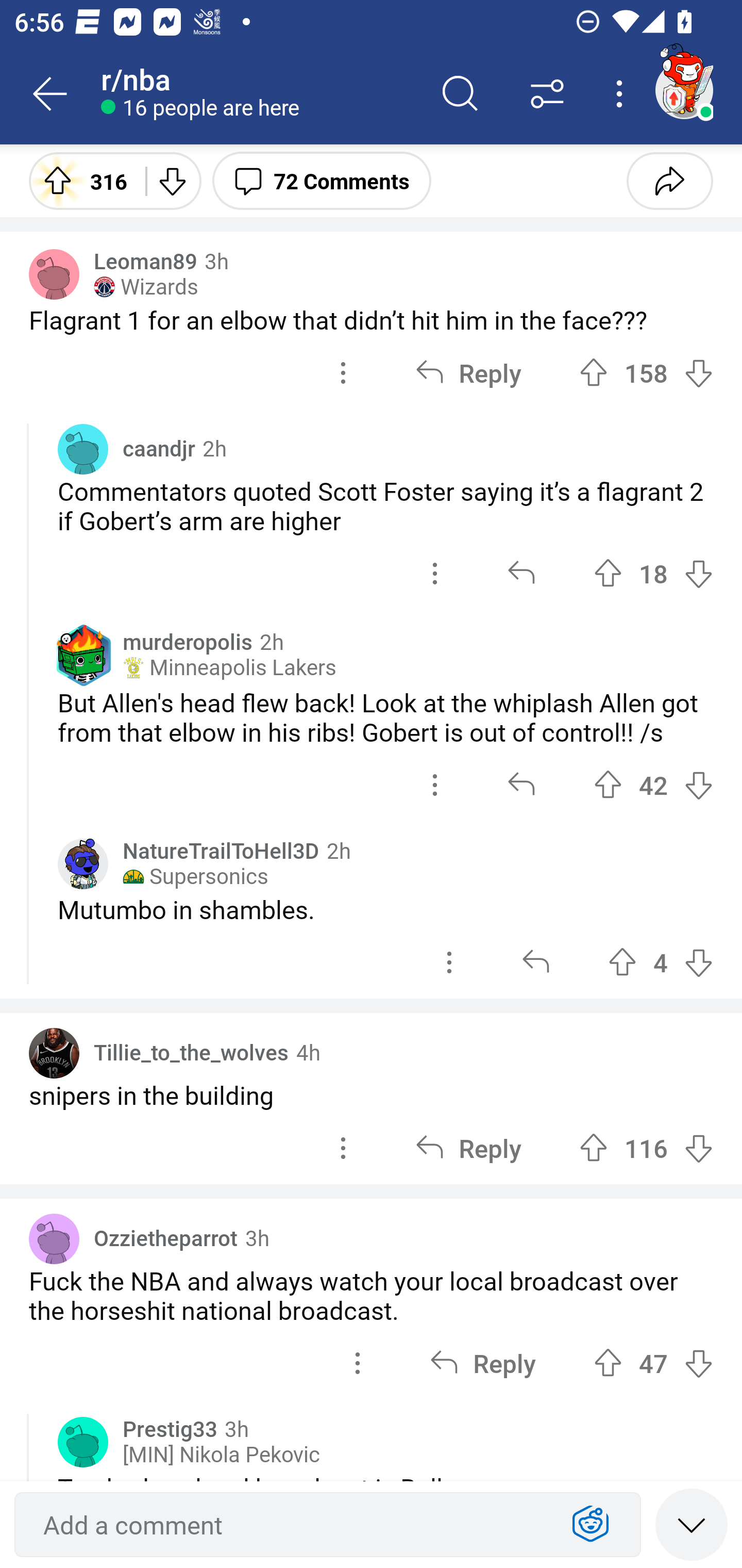 The height and width of the screenshot is (1568, 742). I want to click on 72 Comments, so click(322, 180).